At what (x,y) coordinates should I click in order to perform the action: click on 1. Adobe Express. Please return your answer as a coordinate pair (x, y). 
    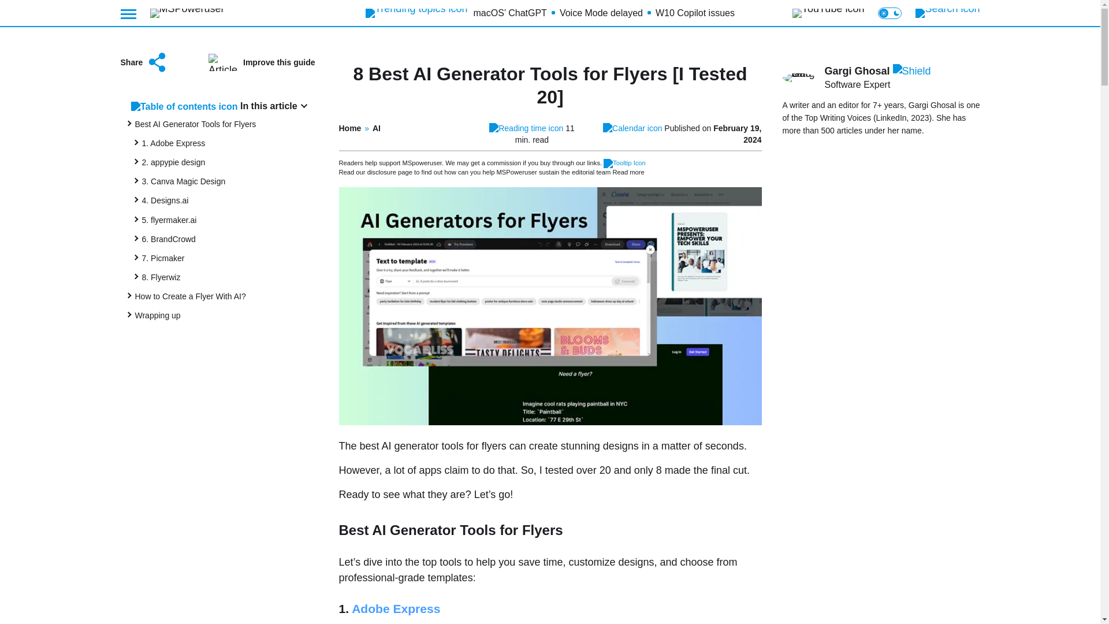
    Looking at the image, I should click on (173, 143).